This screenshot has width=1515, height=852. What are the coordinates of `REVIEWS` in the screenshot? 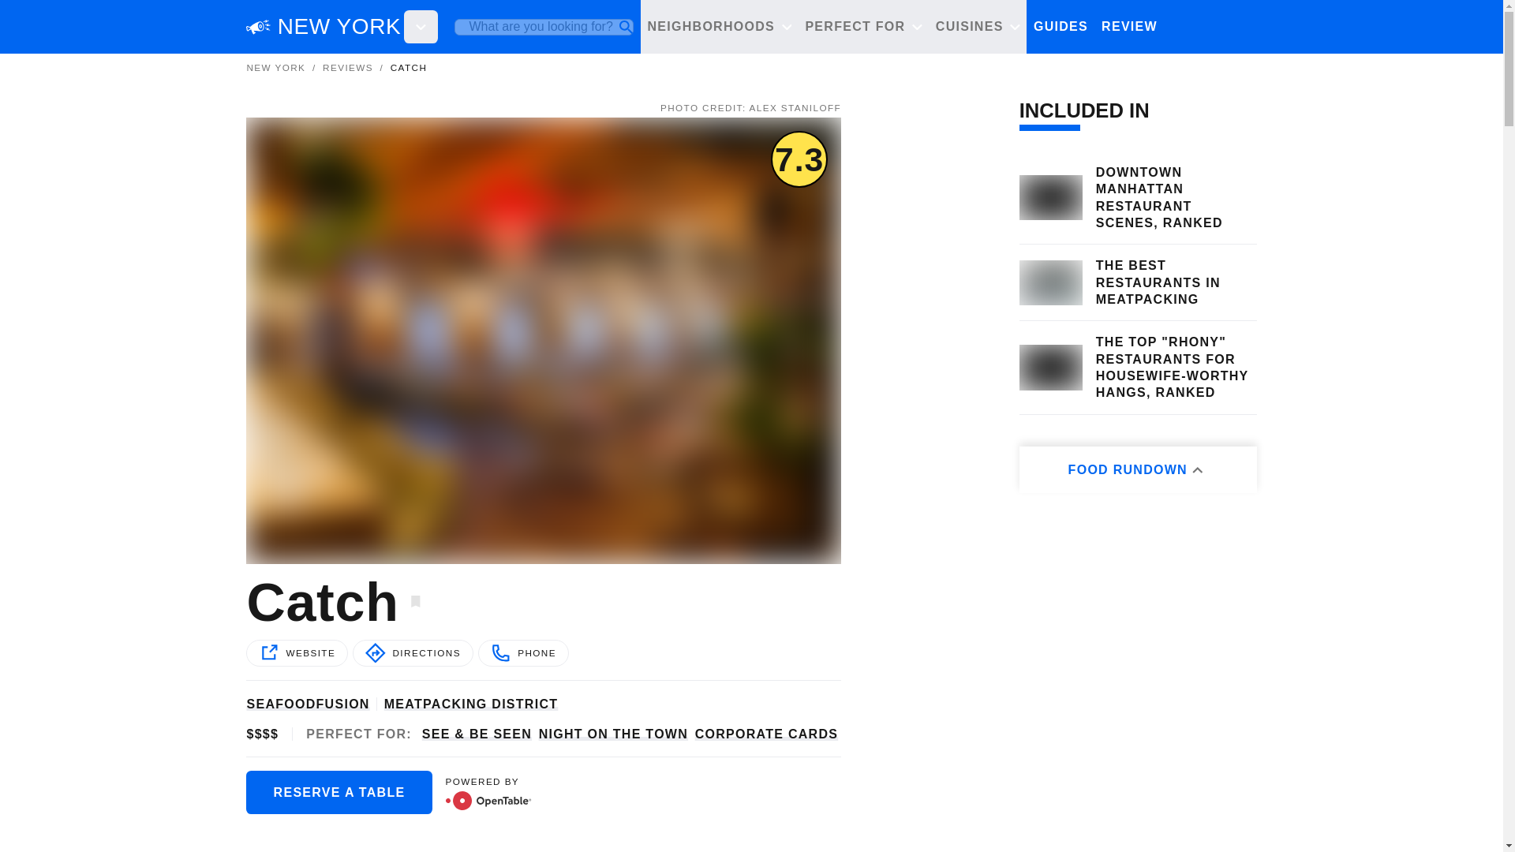 It's located at (1135, 28).